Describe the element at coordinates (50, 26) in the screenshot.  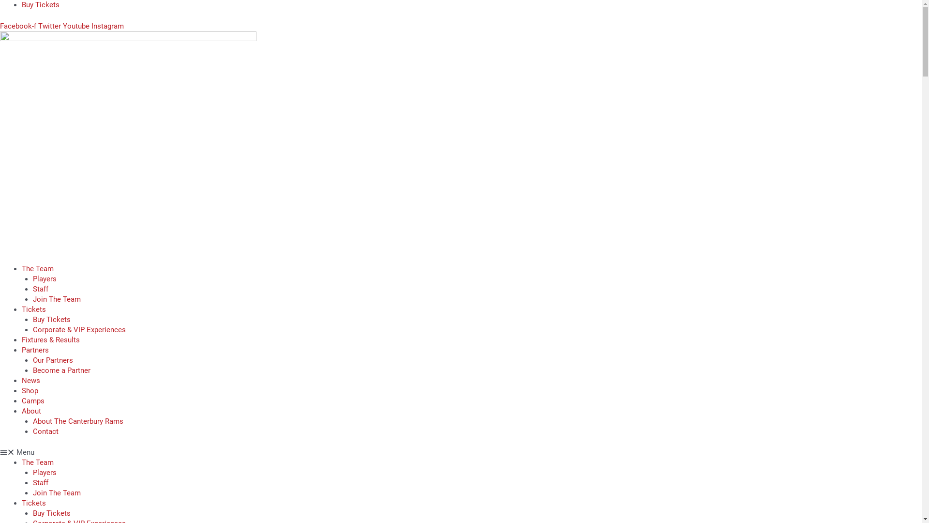
I see `Twitter` at that location.